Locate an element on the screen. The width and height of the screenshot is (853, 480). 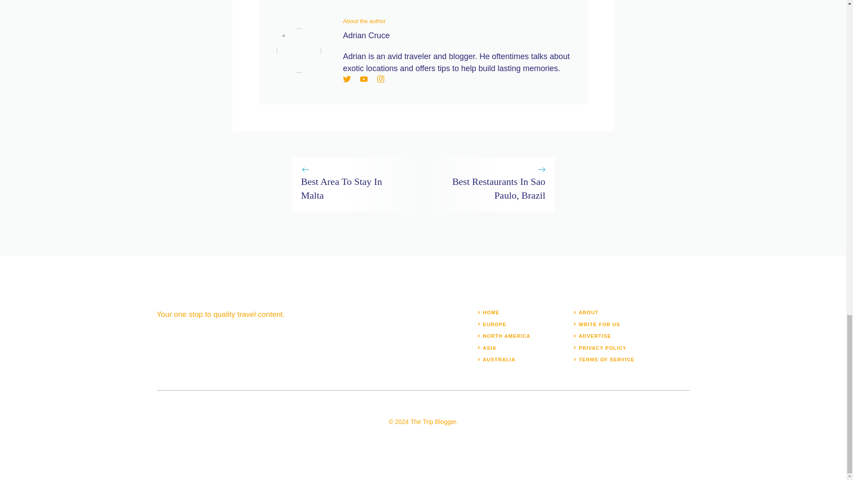
TERMS OF SERVICE is located at coordinates (607, 360).